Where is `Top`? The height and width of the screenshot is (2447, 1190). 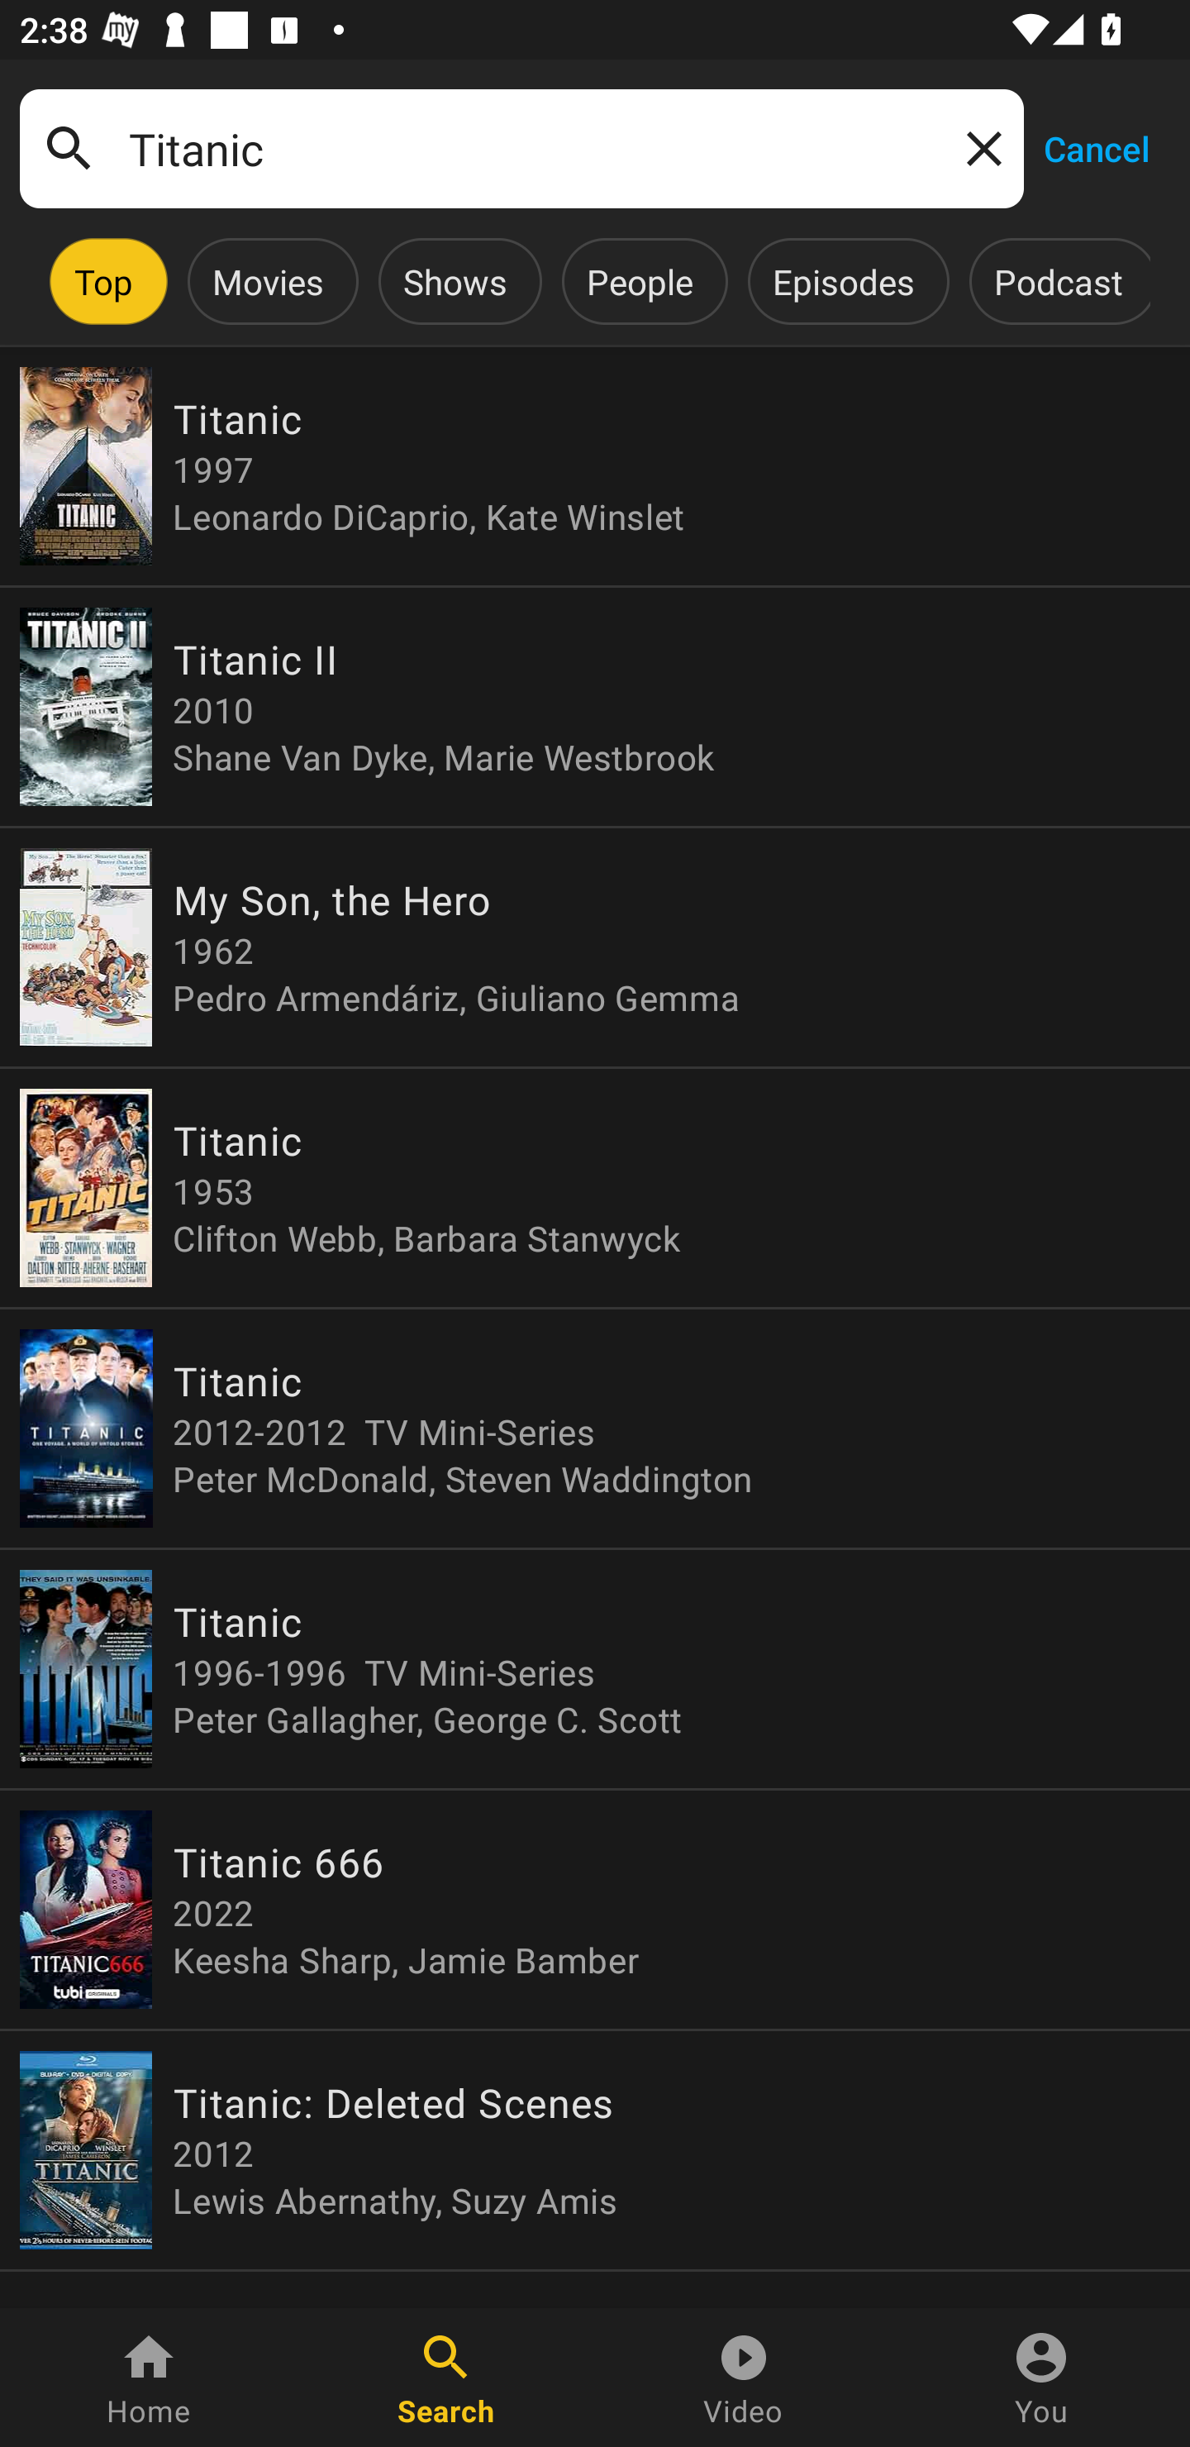
Top is located at coordinates (103, 281).